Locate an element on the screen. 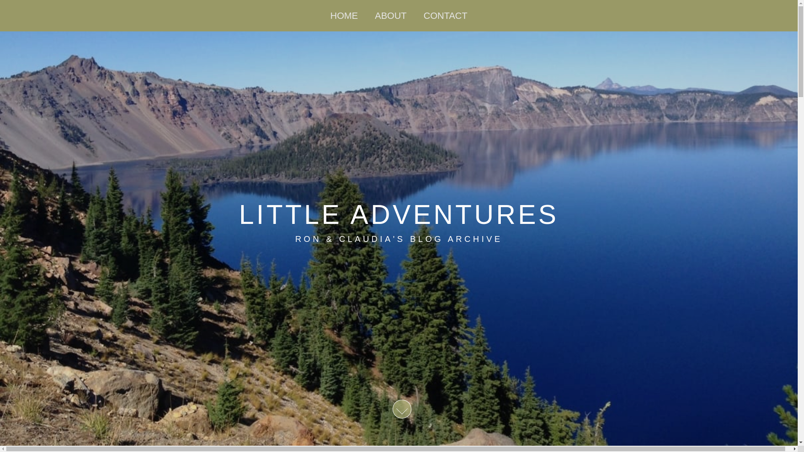 The width and height of the screenshot is (804, 452). ABOUT is located at coordinates (390, 15).